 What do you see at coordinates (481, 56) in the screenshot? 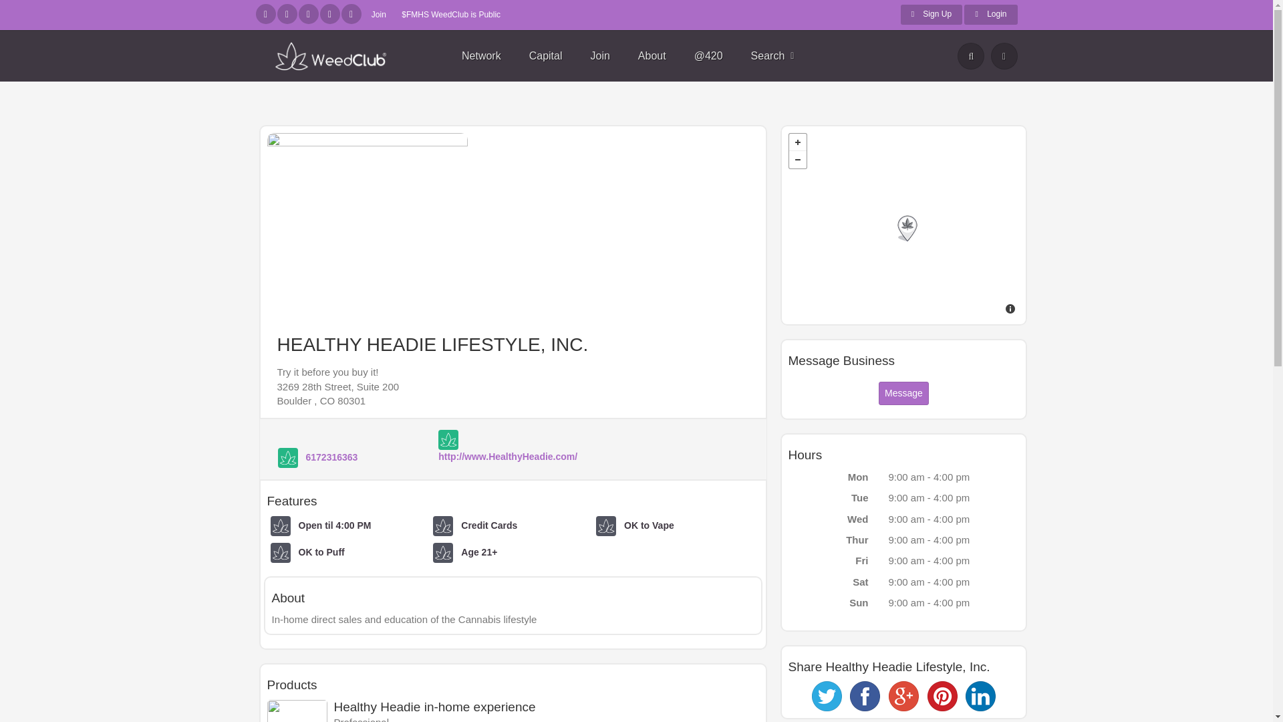
I see `Network` at bounding box center [481, 56].